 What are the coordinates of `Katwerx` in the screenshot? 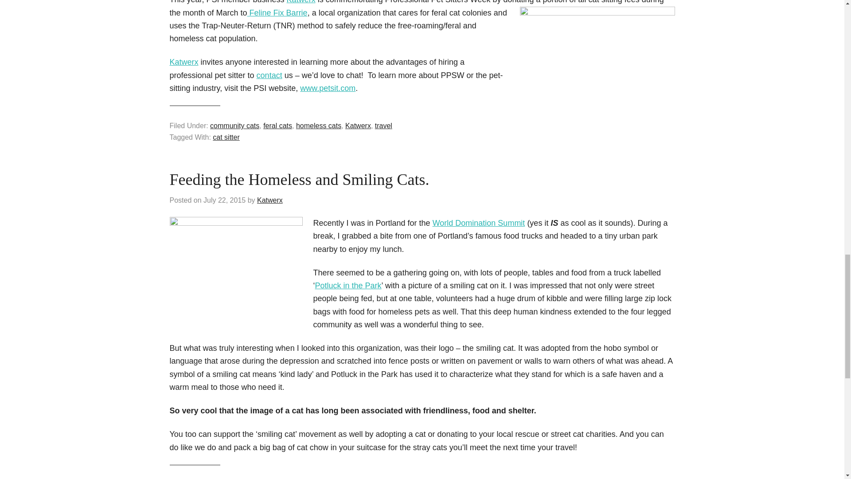 It's located at (269, 200).